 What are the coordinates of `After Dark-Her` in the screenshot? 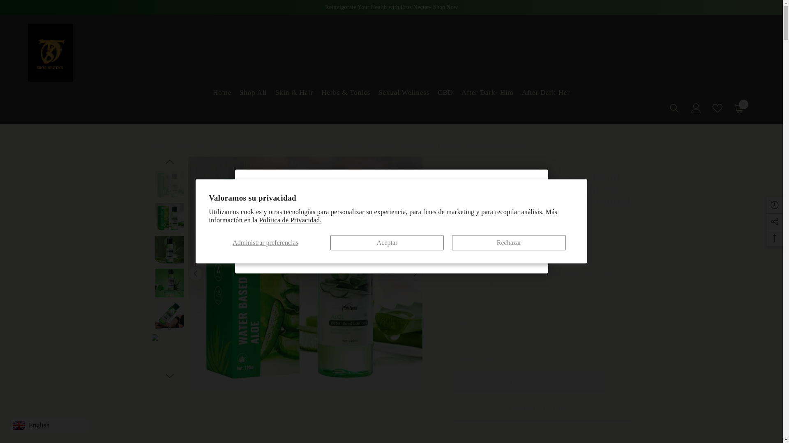 It's located at (546, 94).